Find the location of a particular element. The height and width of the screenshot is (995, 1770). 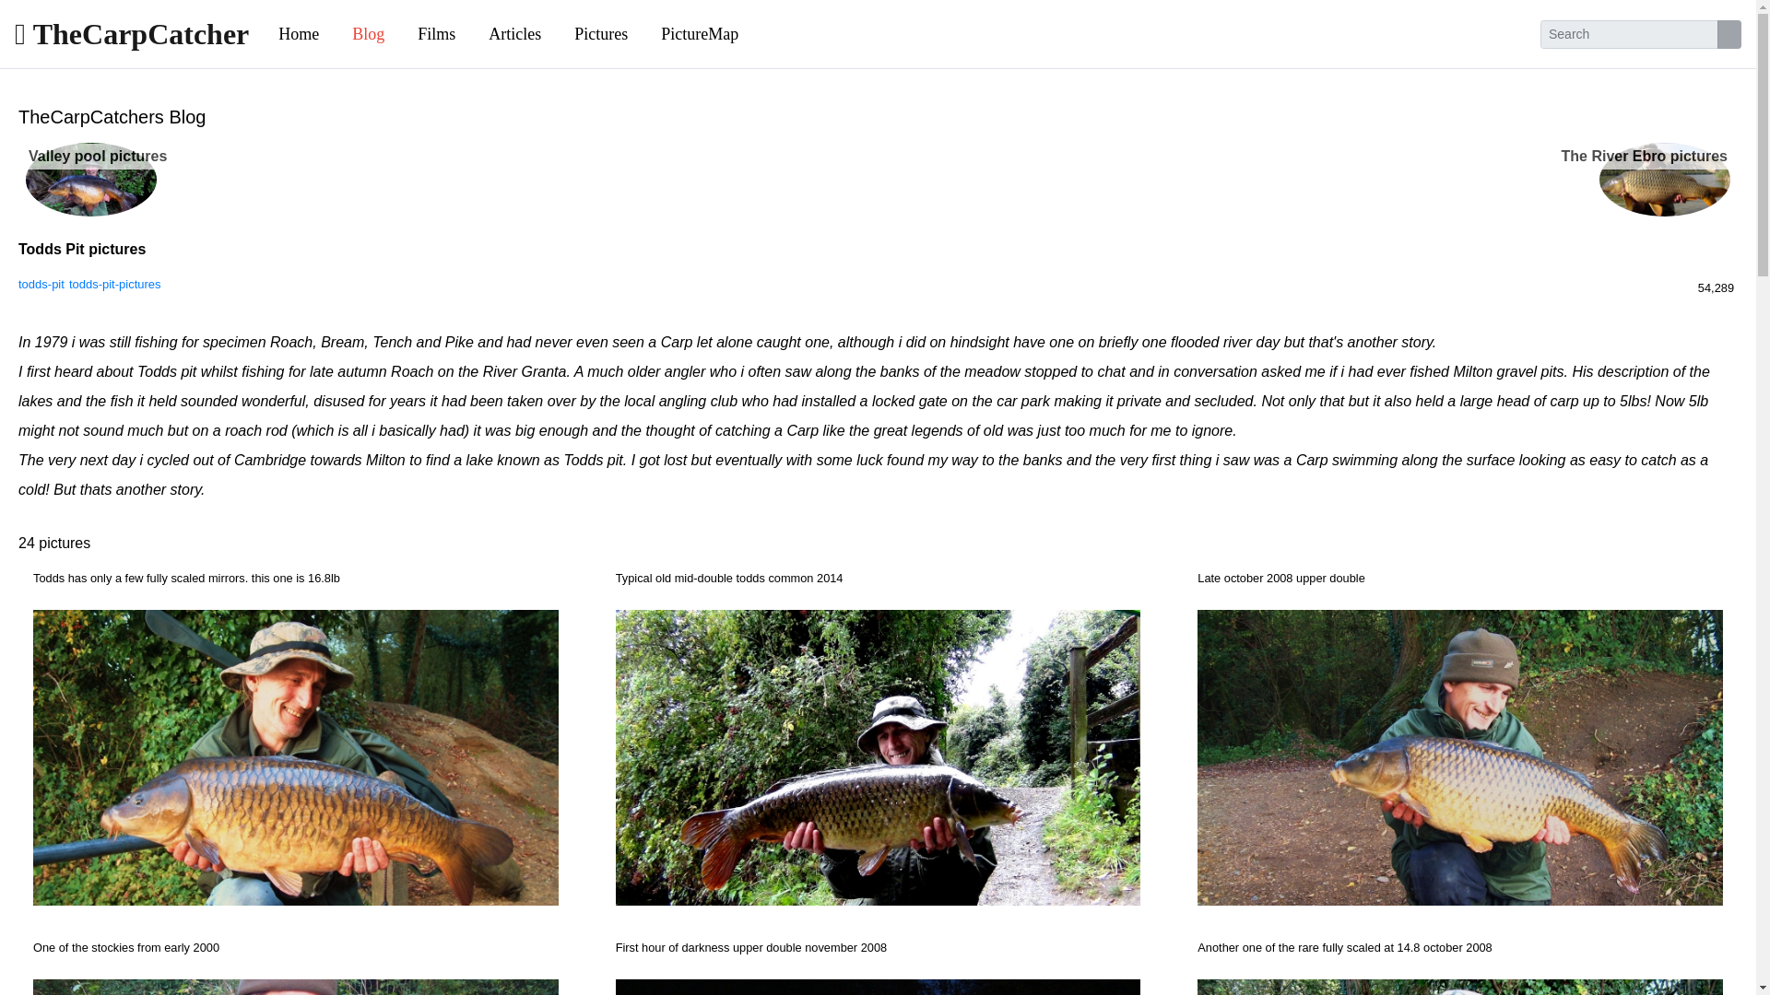

View all posts for todds-pit-pictures is located at coordinates (114, 284).